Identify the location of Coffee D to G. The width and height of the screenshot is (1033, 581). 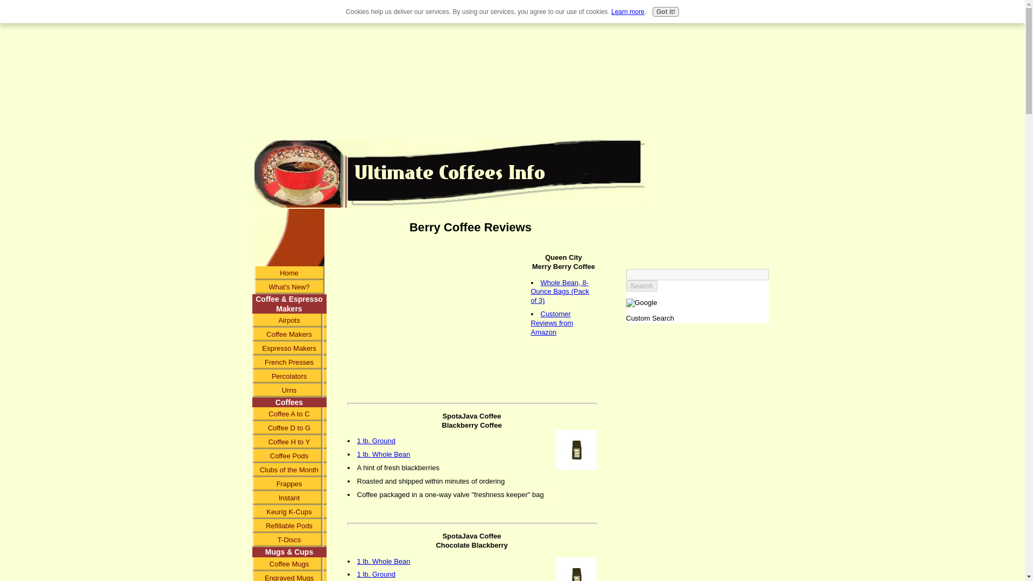
(289, 428).